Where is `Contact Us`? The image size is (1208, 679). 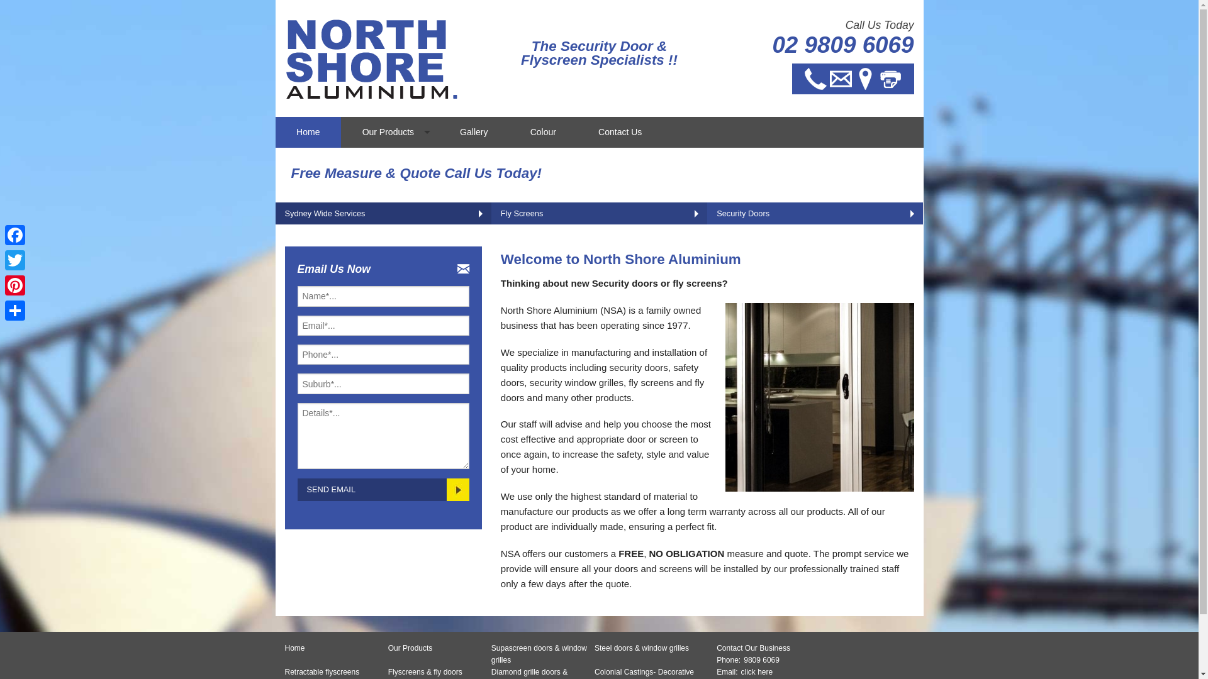 Contact Us is located at coordinates (620, 132).